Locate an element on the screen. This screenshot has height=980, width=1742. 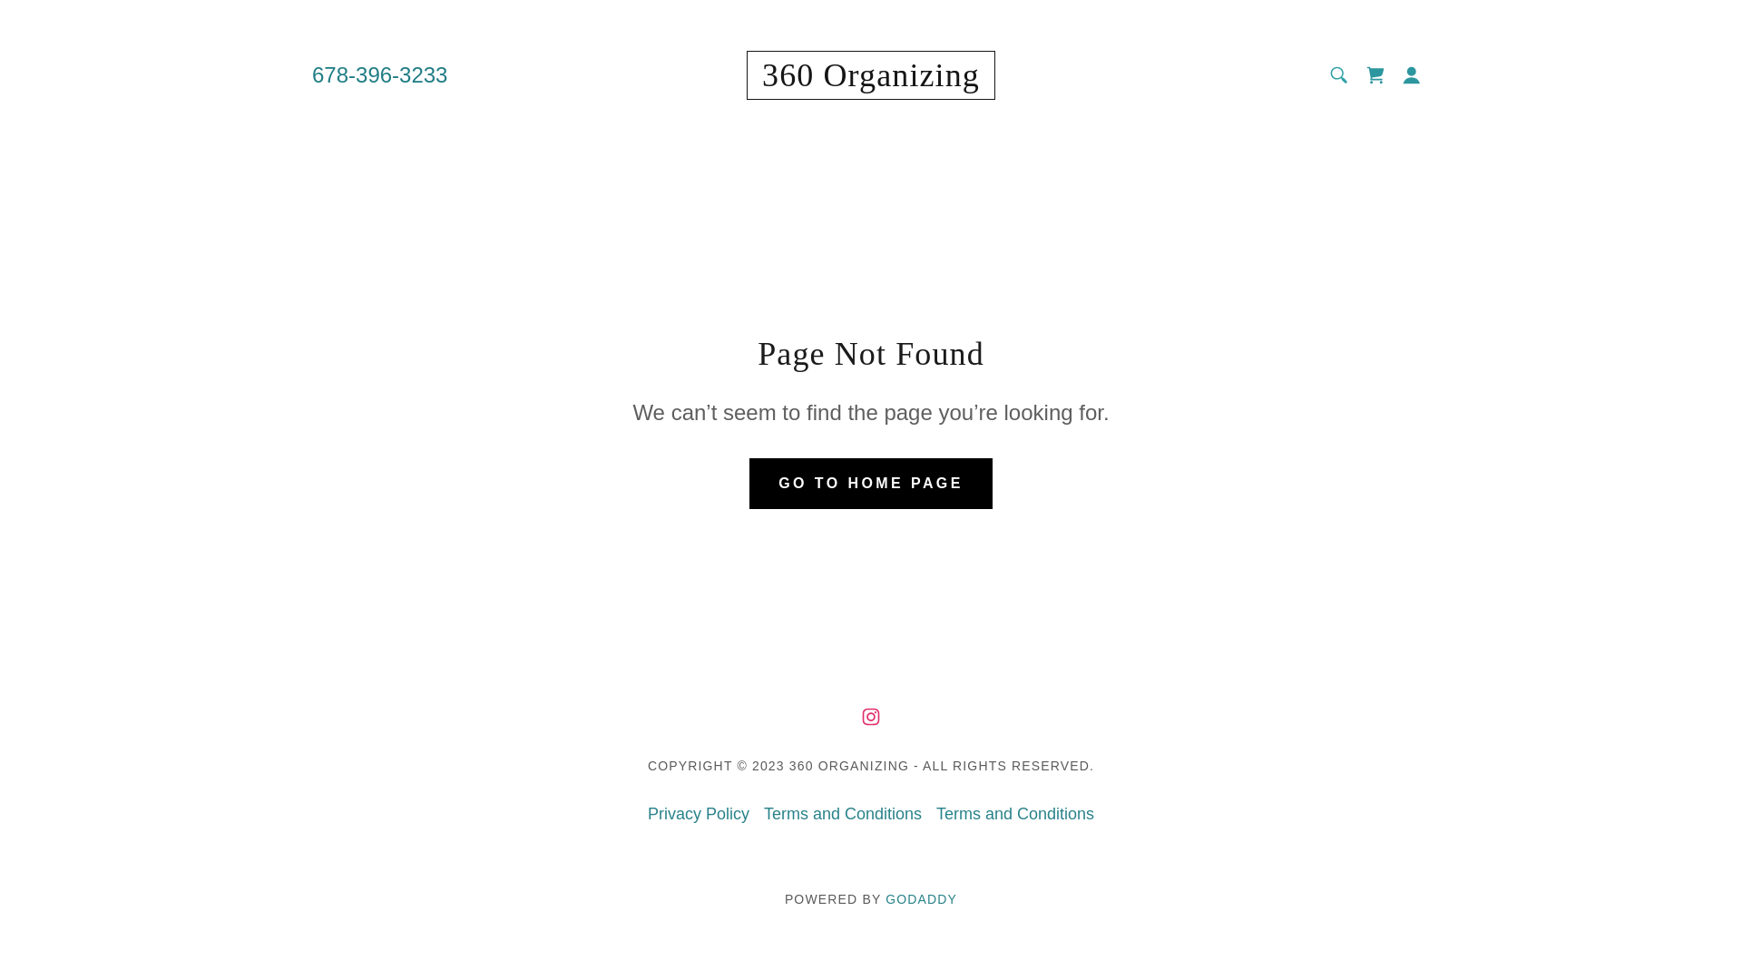
678-396-3233 is located at coordinates (379, 74).